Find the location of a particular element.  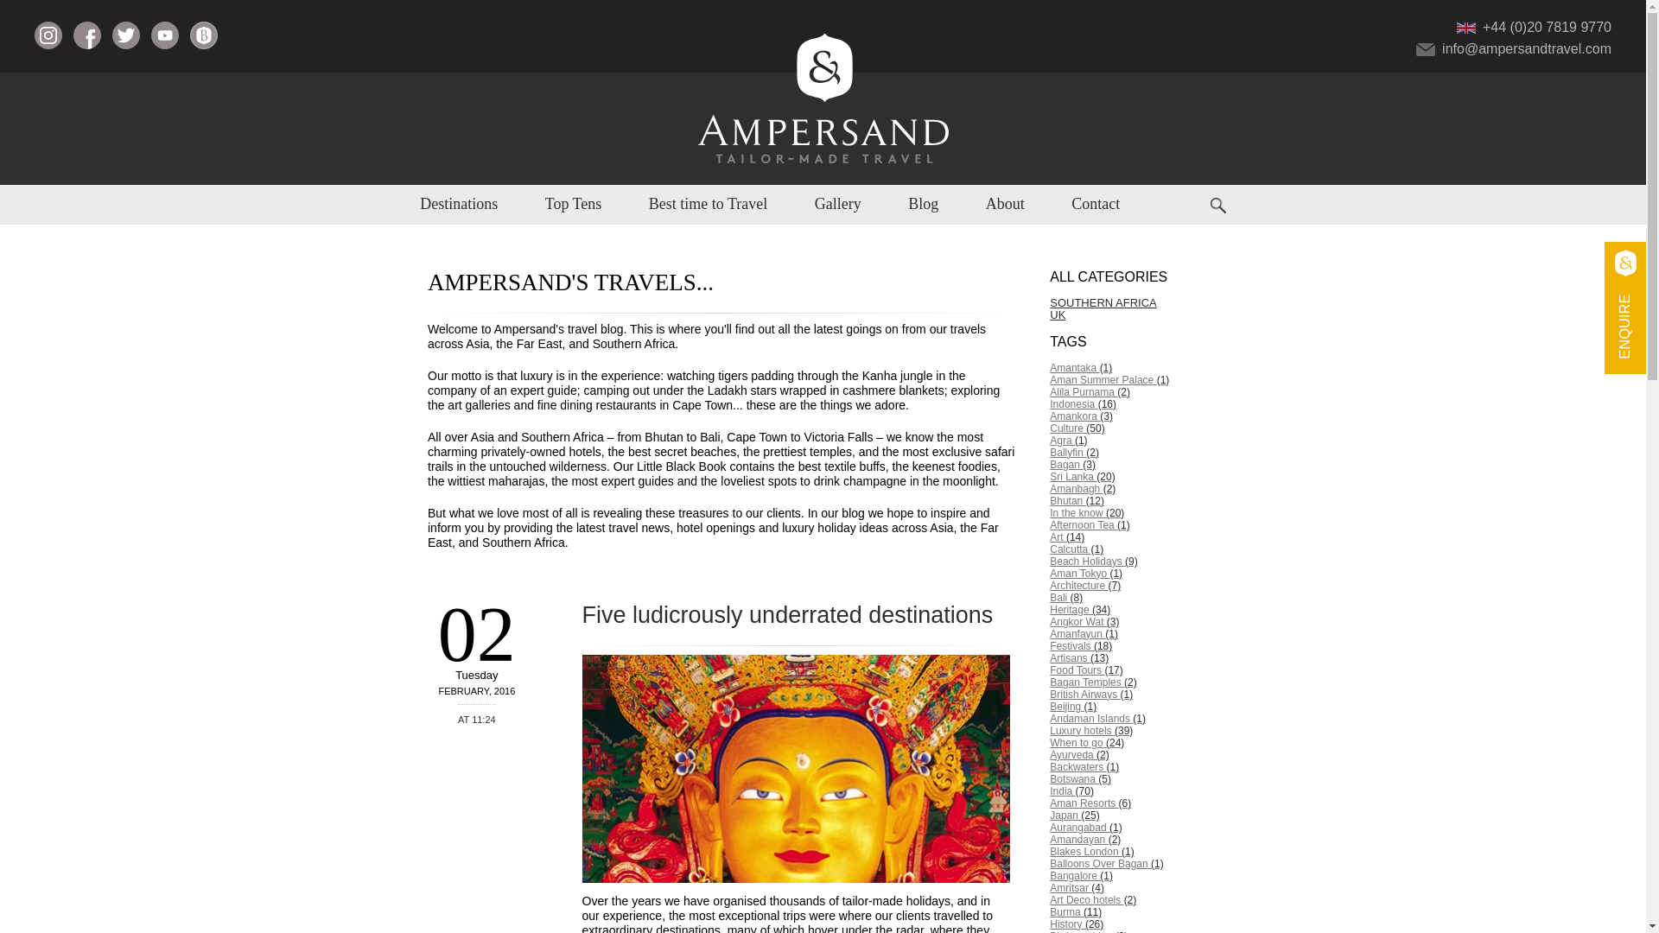

Culture is located at coordinates (1134, 428).